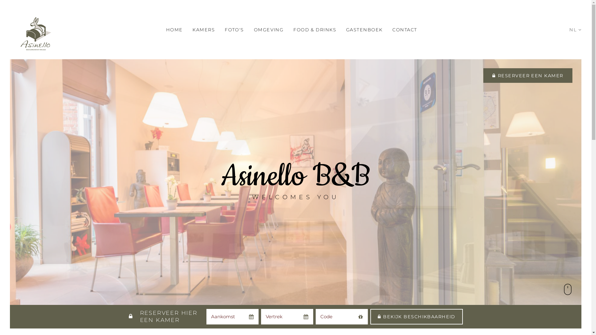 This screenshot has width=596, height=335. What do you see at coordinates (234, 30) in the screenshot?
I see `FOTO'S` at bounding box center [234, 30].